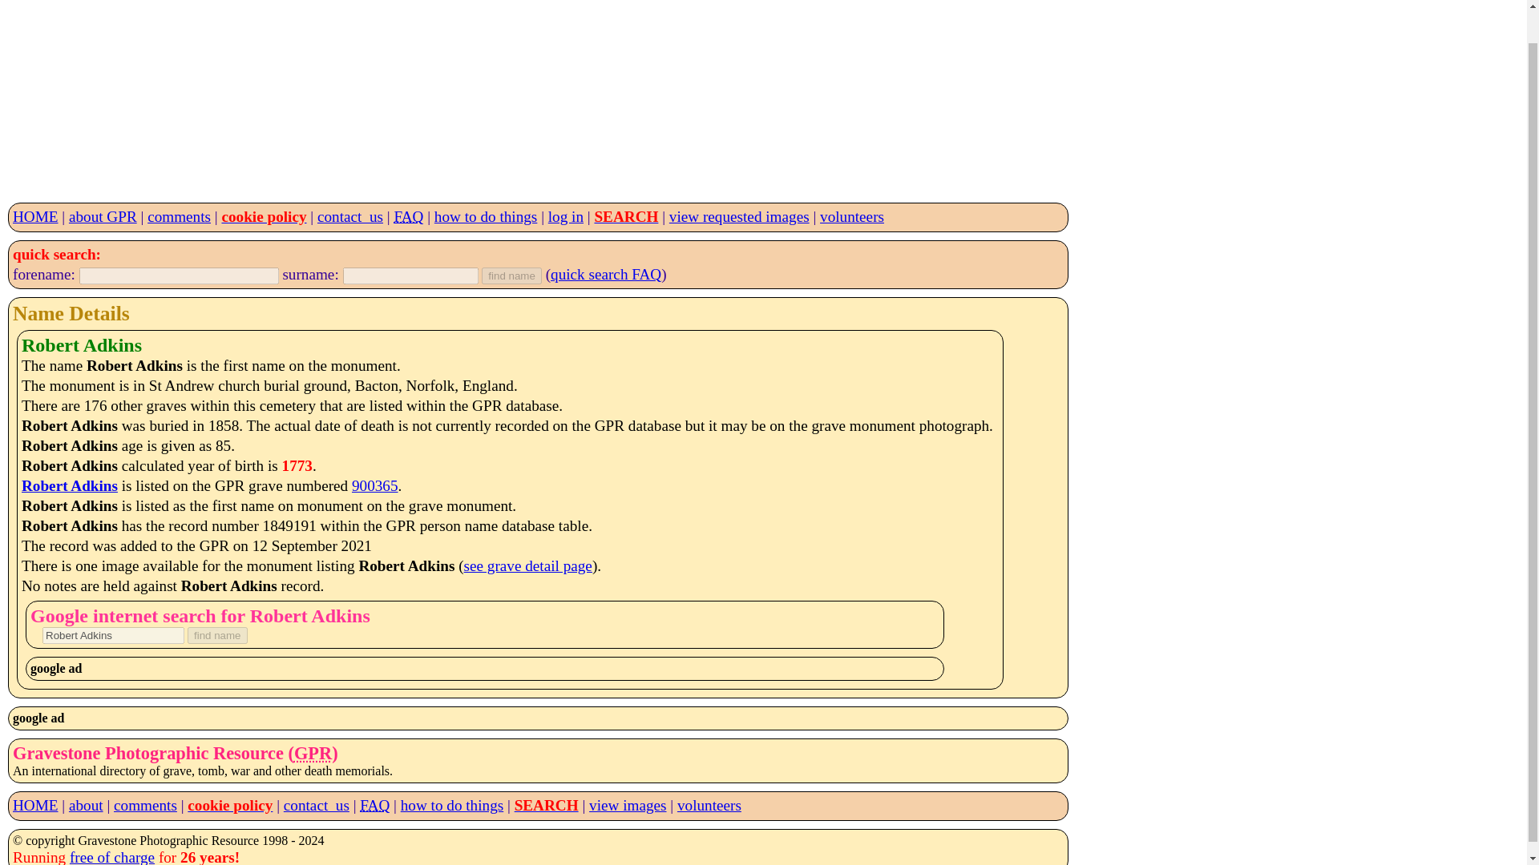 The image size is (1539, 865). What do you see at coordinates (180, 216) in the screenshot?
I see `comments` at bounding box center [180, 216].